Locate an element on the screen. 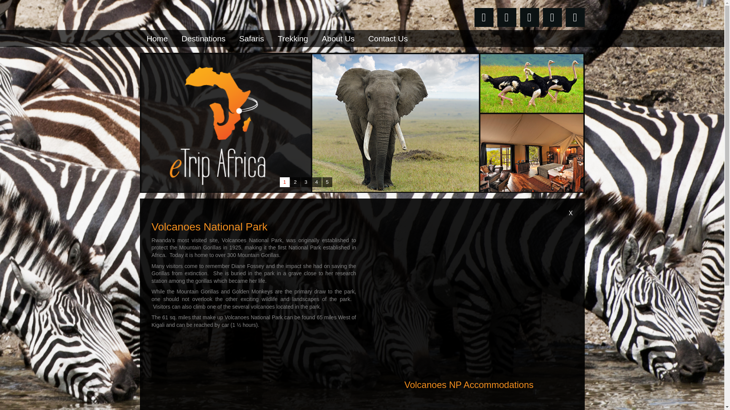 Image resolution: width=730 pixels, height=410 pixels. 2 is located at coordinates (295, 182).